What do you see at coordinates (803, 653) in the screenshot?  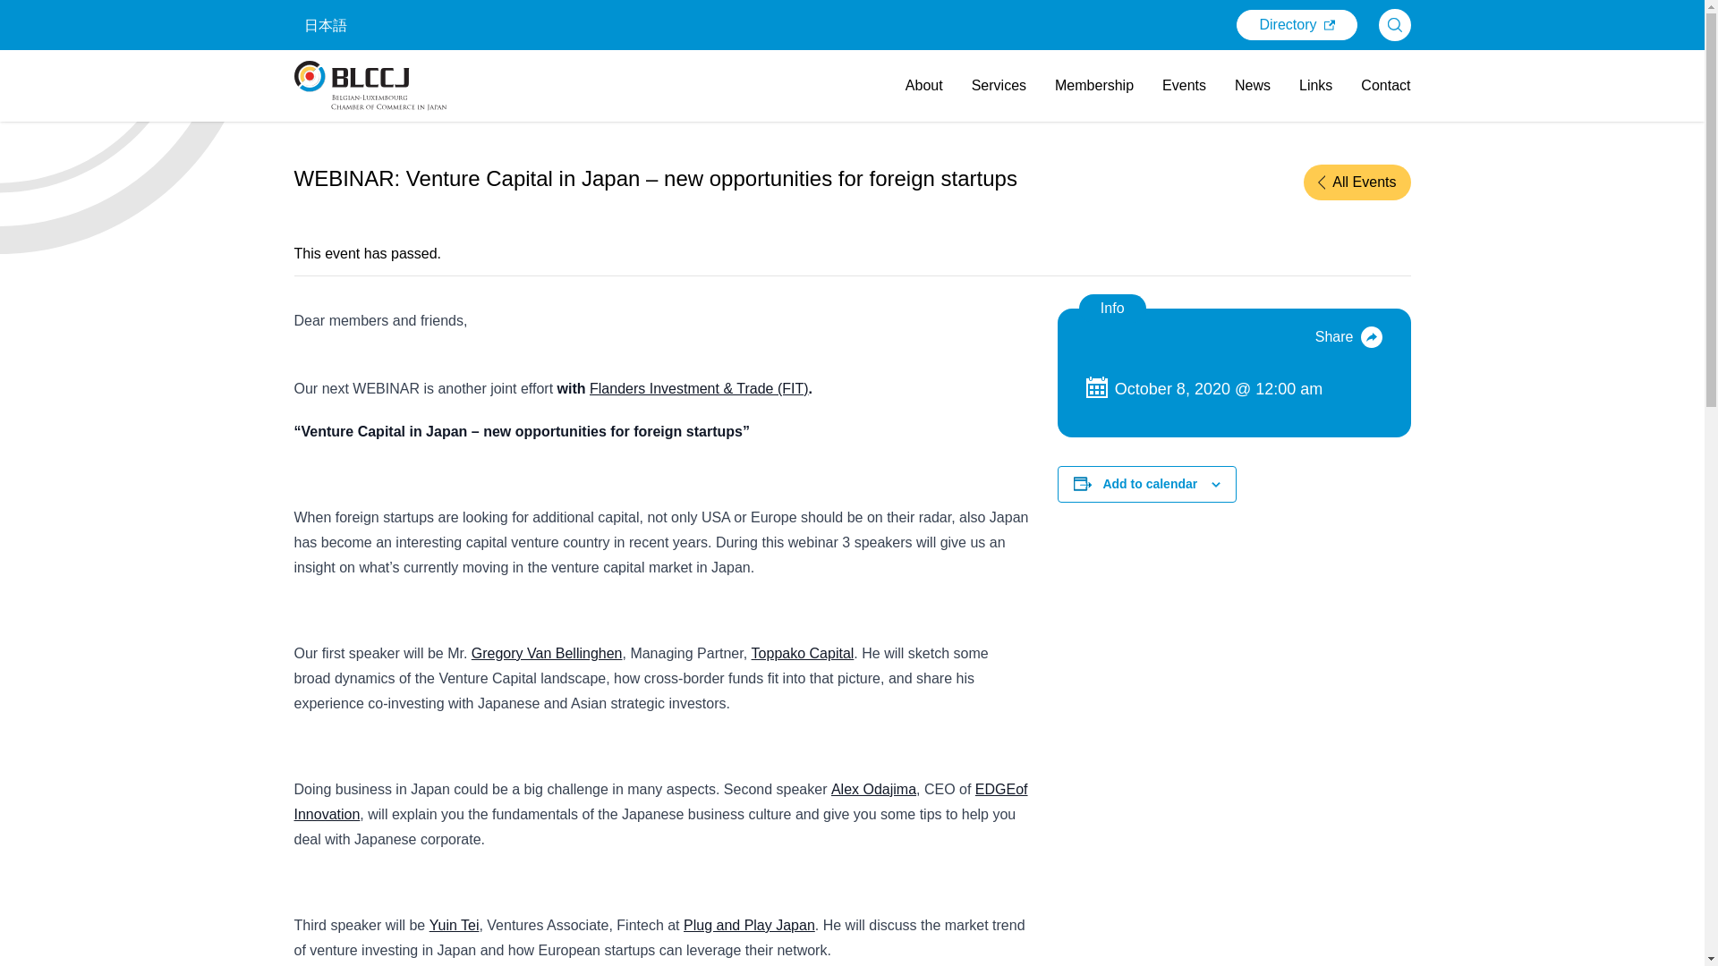 I see `Toppako Capital` at bounding box center [803, 653].